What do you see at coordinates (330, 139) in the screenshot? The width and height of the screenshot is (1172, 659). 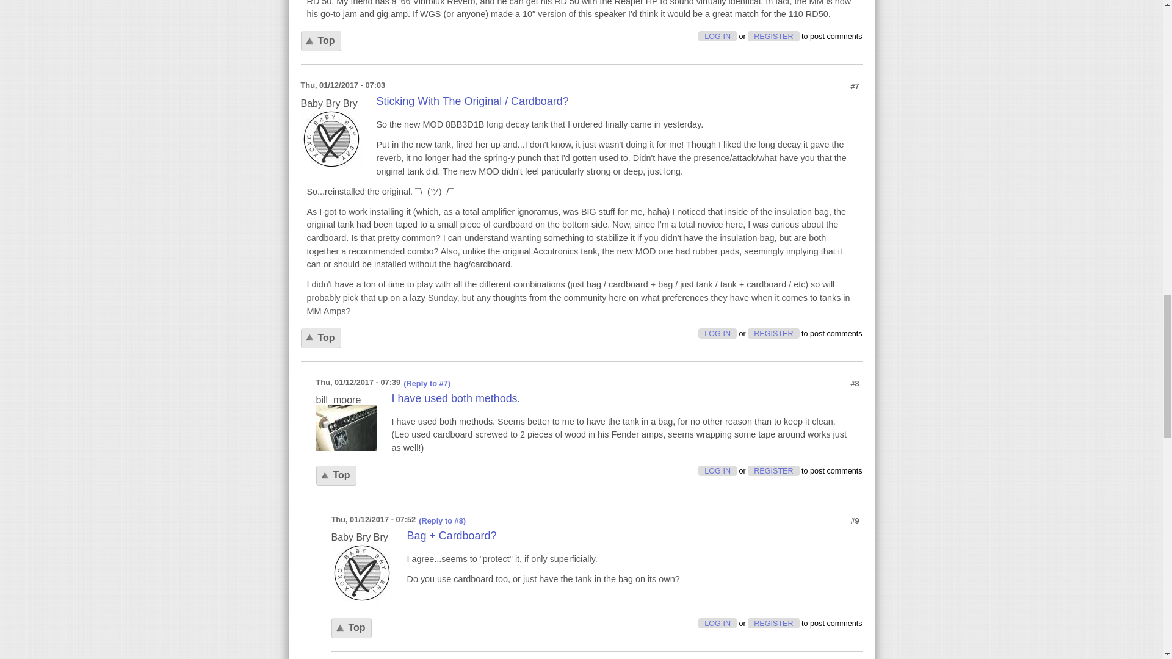 I see `Baby Bry Bry's picture` at bounding box center [330, 139].